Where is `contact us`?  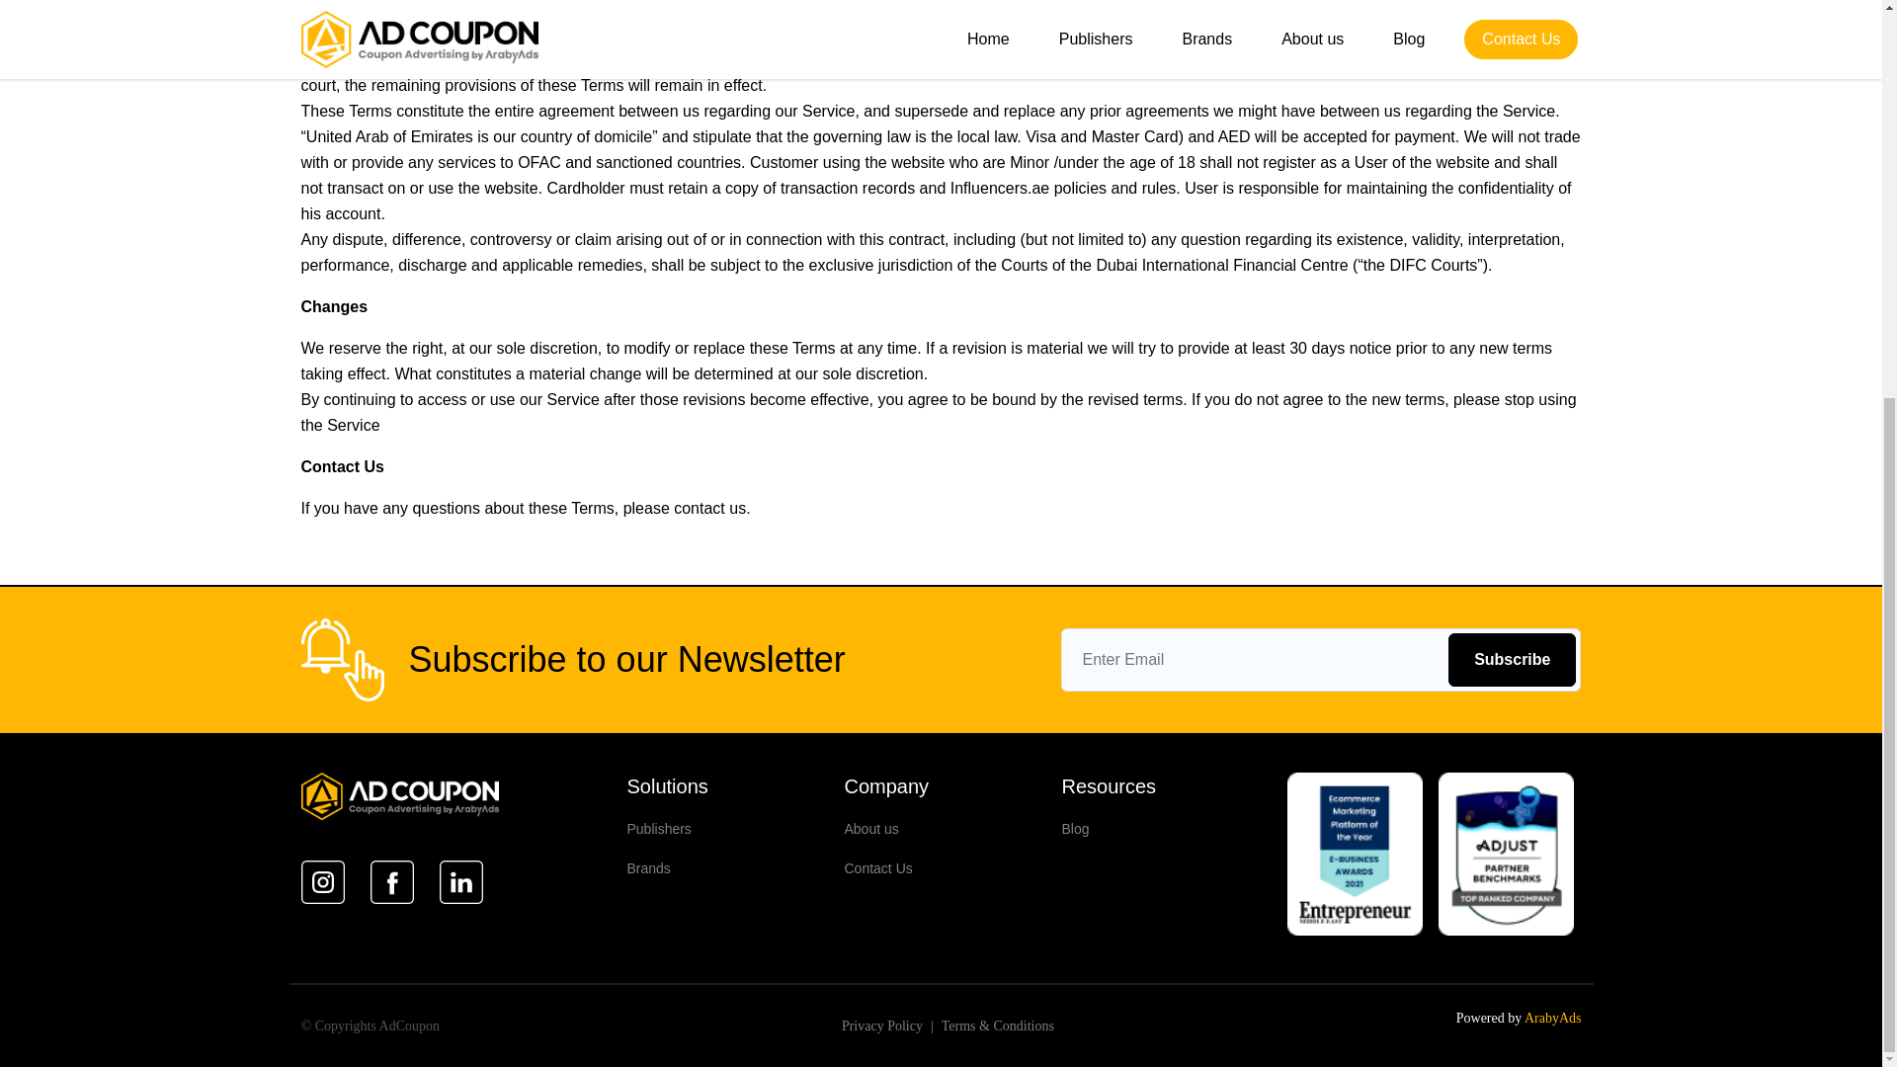
contact us is located at coordinates (709, 508).